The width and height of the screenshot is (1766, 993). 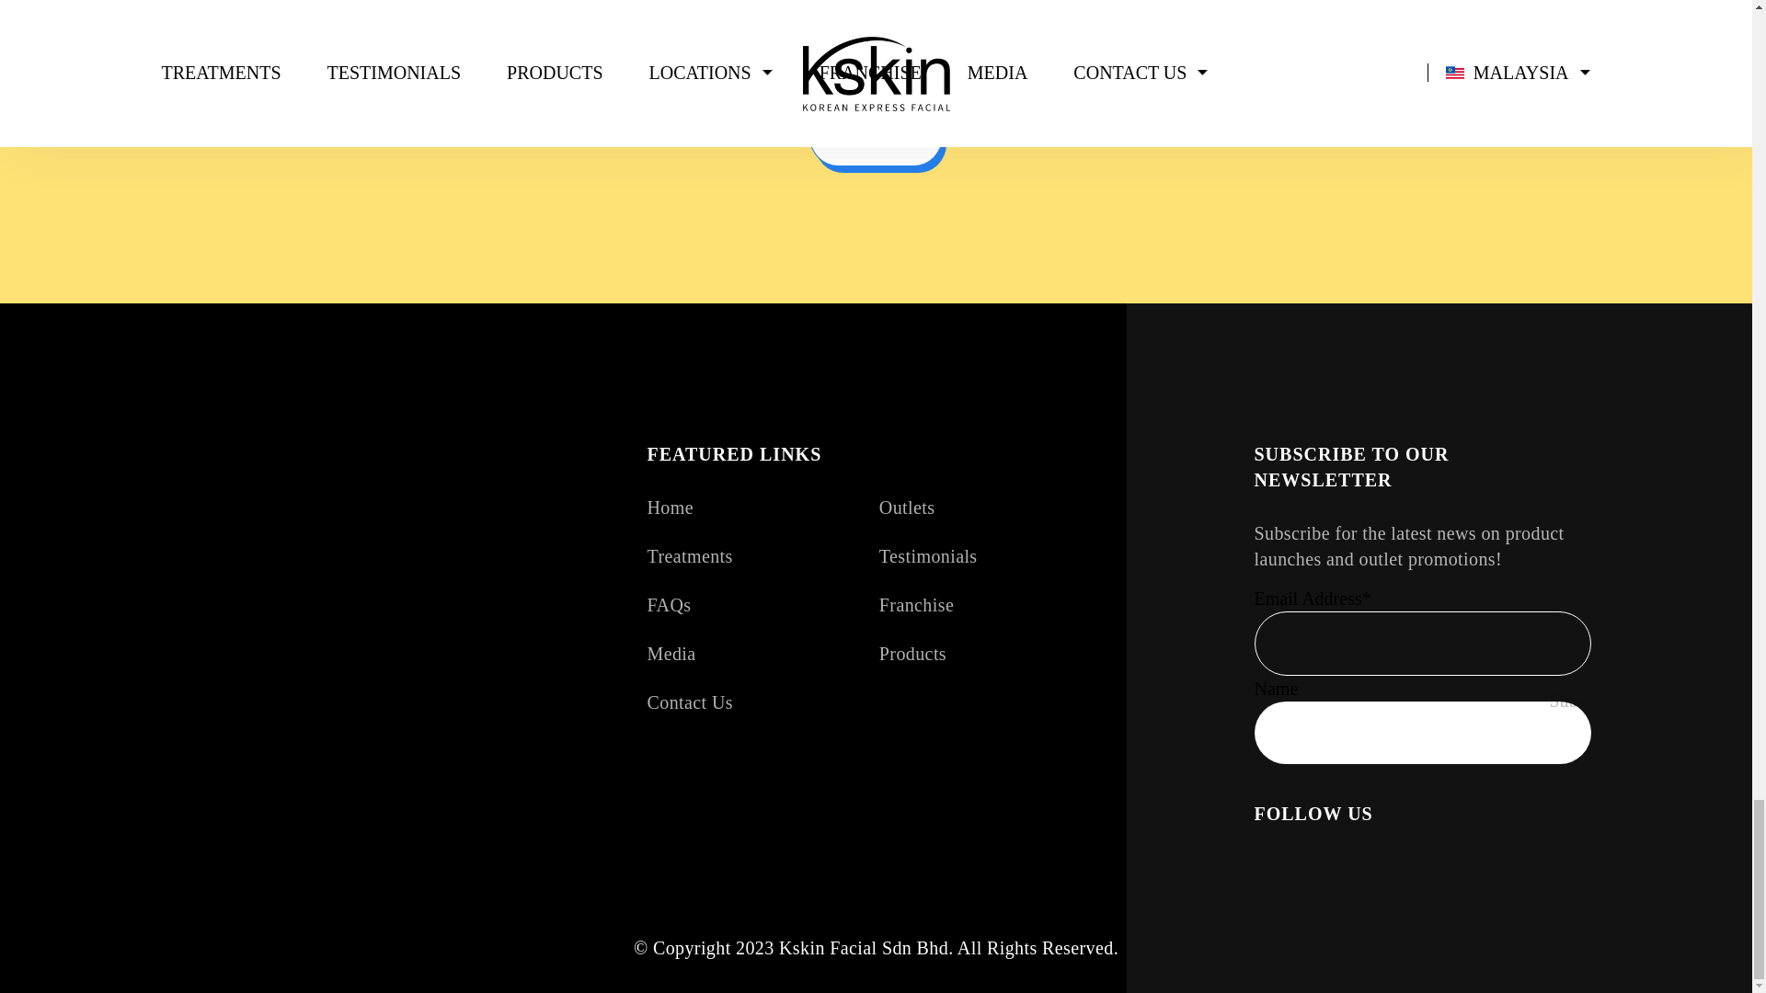 What do you see at coordinates (671, 508) in the screenshot?
I see `Home` at bounding box center [671, 508].